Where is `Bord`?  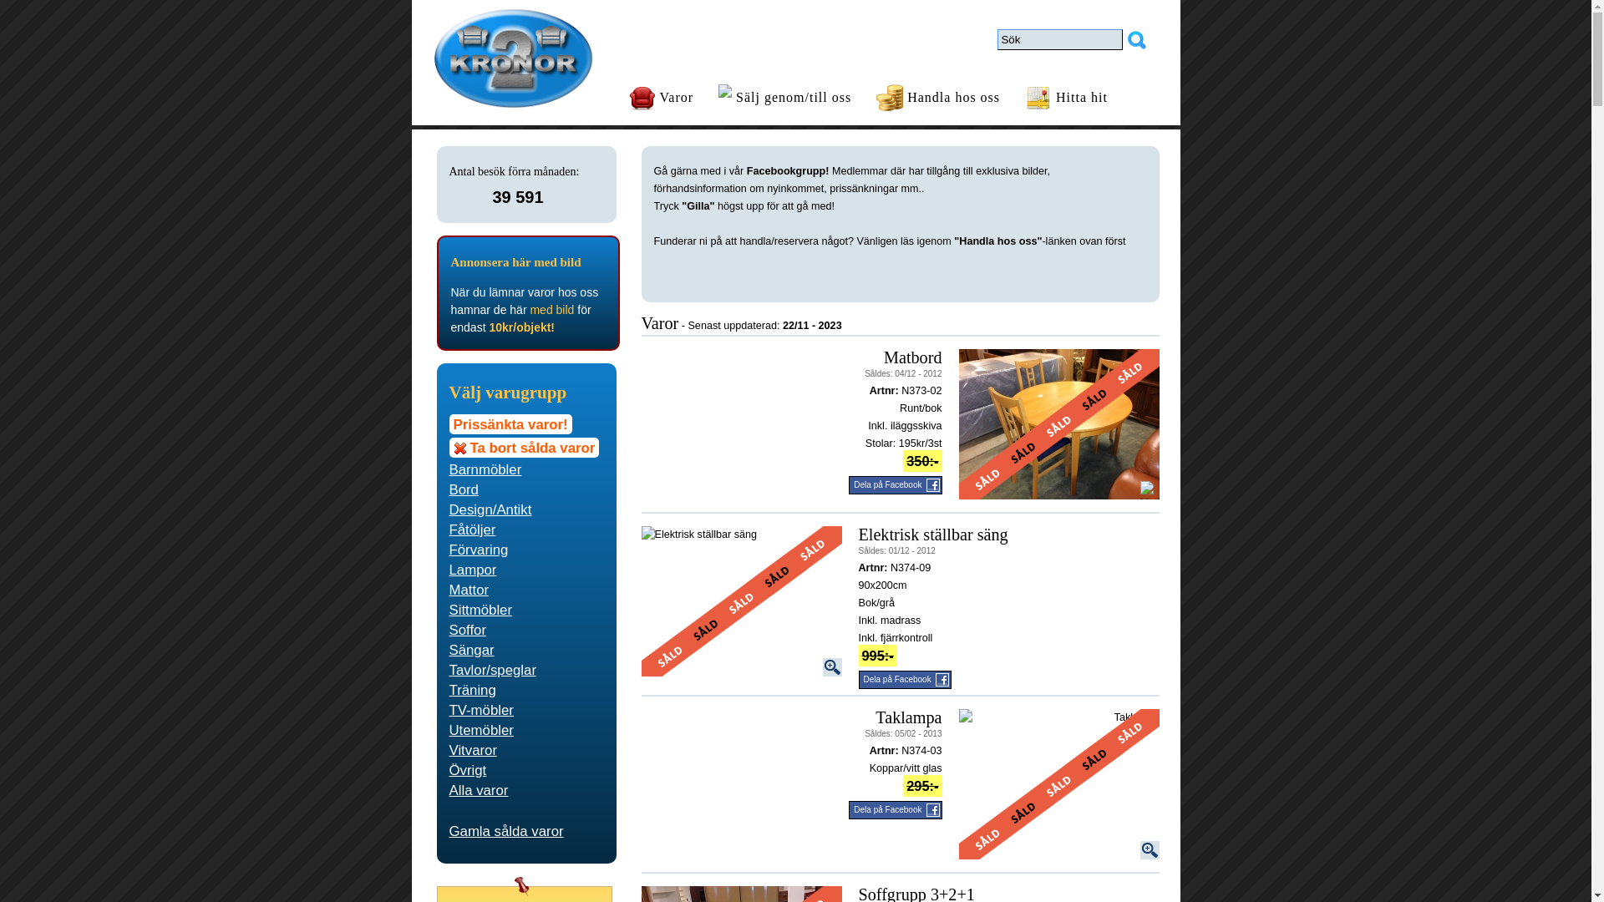 Bord is located at coordinates (526, 489).